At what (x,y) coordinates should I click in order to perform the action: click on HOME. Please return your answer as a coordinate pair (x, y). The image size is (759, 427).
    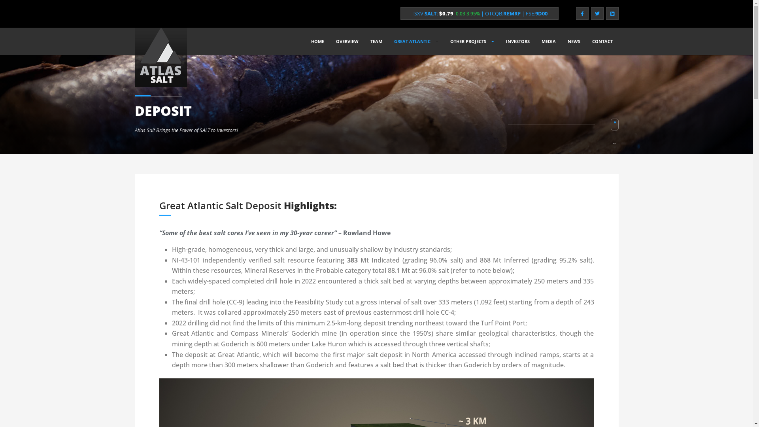
    Looking at the image, I should click on (318, 42).